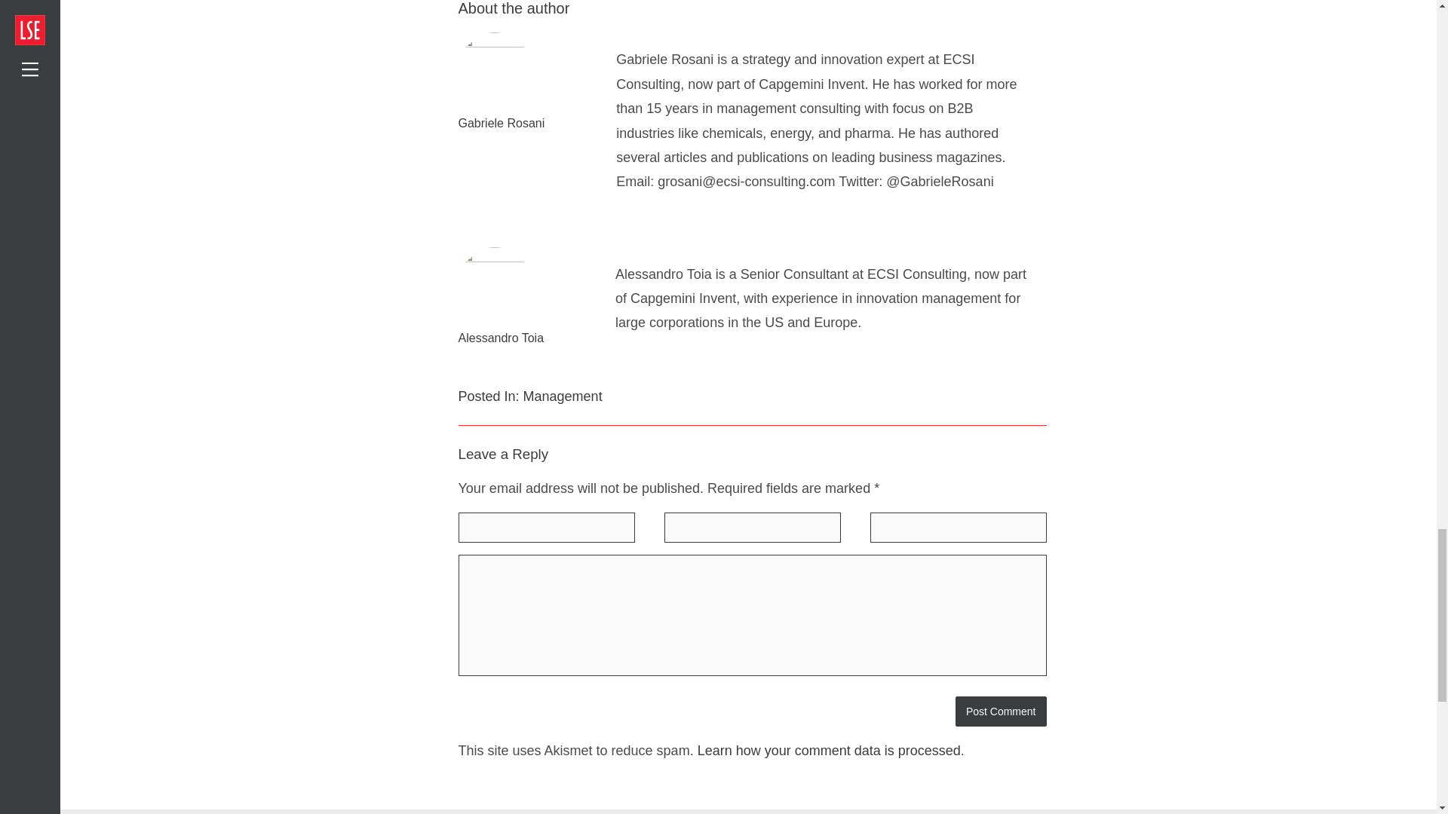  I want to click on Learn how your comment data is processed, so click(830, 751).